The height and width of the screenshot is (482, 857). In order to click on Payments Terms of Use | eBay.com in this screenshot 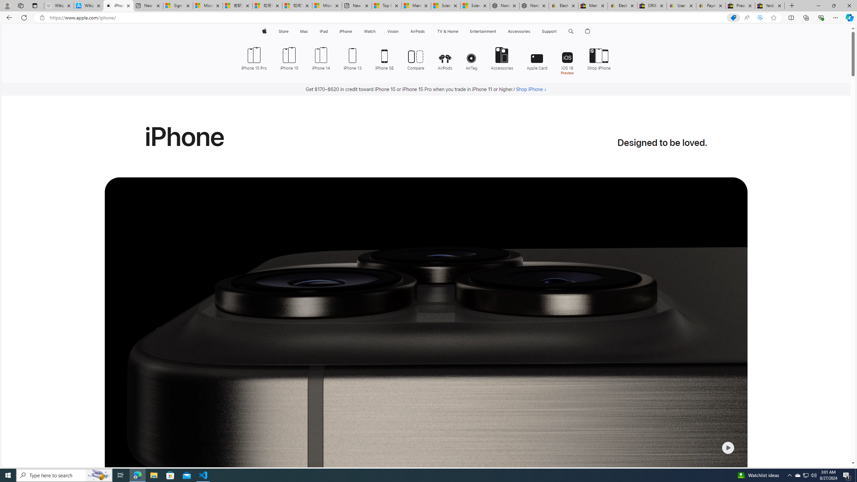, I will do `click(711, 6)`.